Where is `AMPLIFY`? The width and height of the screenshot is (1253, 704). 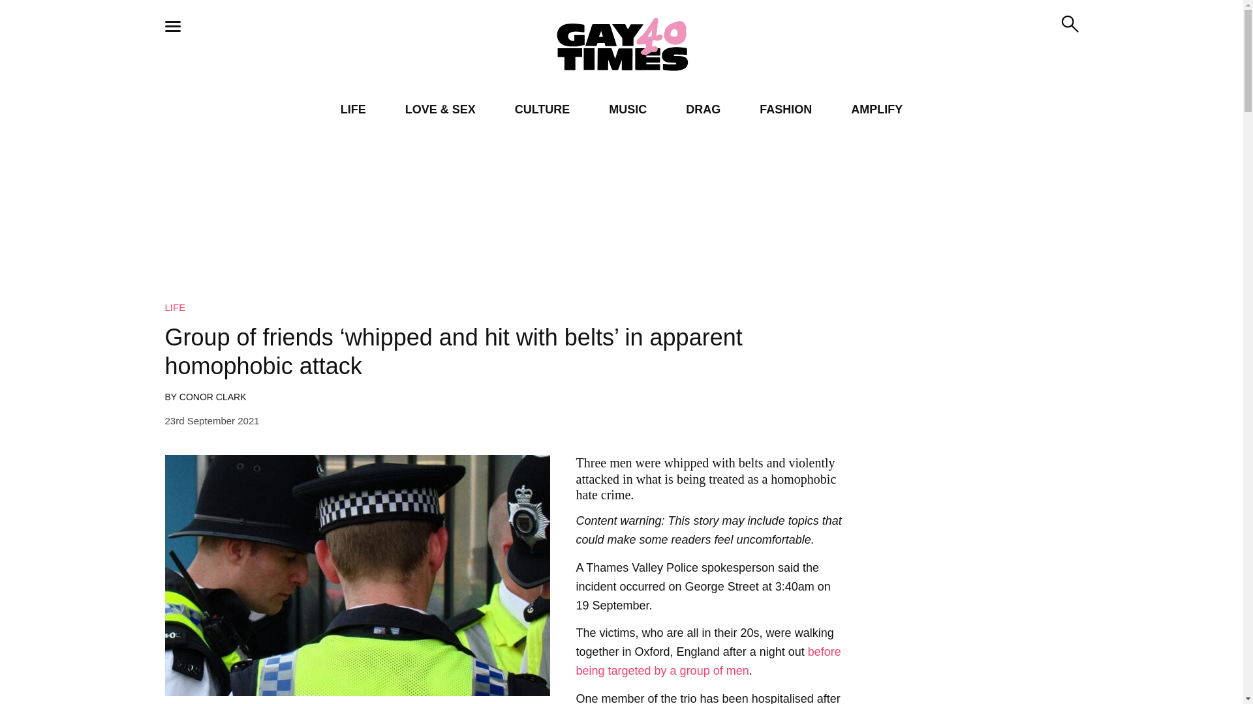
AMPLIFY is located at coordinates (876, 110).